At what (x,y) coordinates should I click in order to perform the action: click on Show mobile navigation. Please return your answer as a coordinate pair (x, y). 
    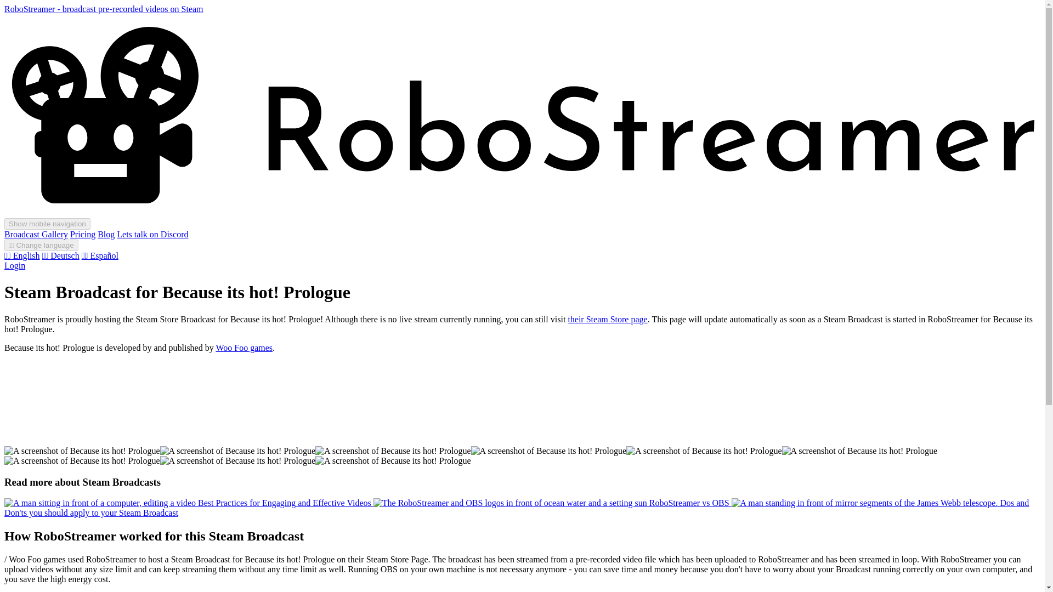
    Looking at the image, I should click on (47, 224).